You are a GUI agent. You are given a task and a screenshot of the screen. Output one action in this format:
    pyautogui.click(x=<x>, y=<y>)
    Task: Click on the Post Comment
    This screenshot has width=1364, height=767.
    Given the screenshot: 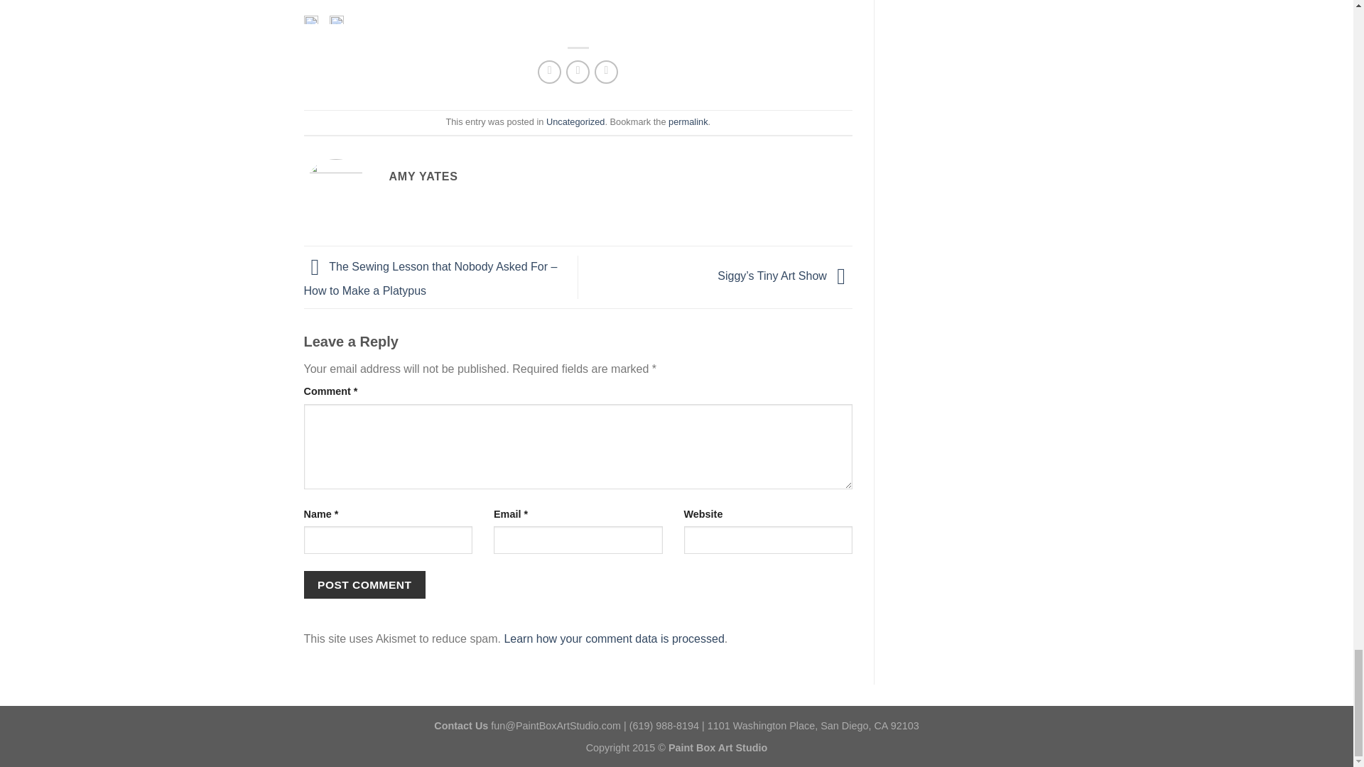 What is the action you would take?
    pyautogui.click(x=365, y=584)
    